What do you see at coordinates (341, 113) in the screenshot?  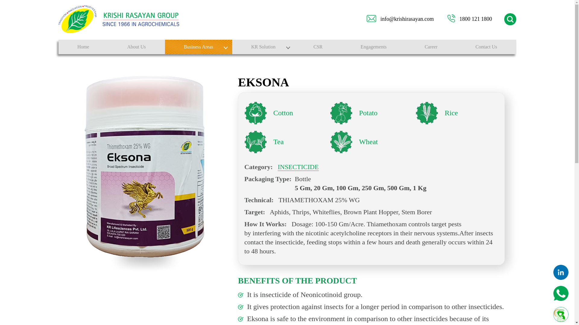 I see `Potato Icon` at bounding box center [341, 113].